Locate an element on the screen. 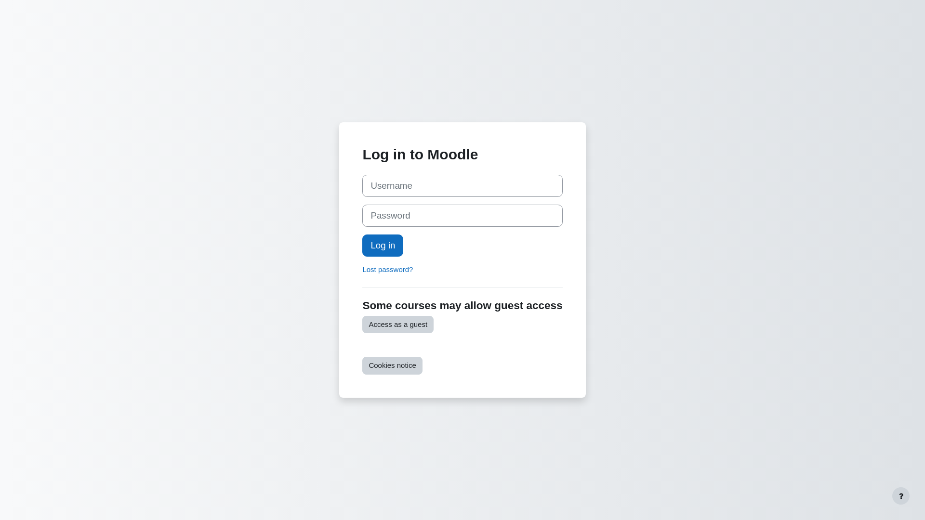 This screenshot has width=925, height=520. Lost password? is located at coordinates (387, 270).